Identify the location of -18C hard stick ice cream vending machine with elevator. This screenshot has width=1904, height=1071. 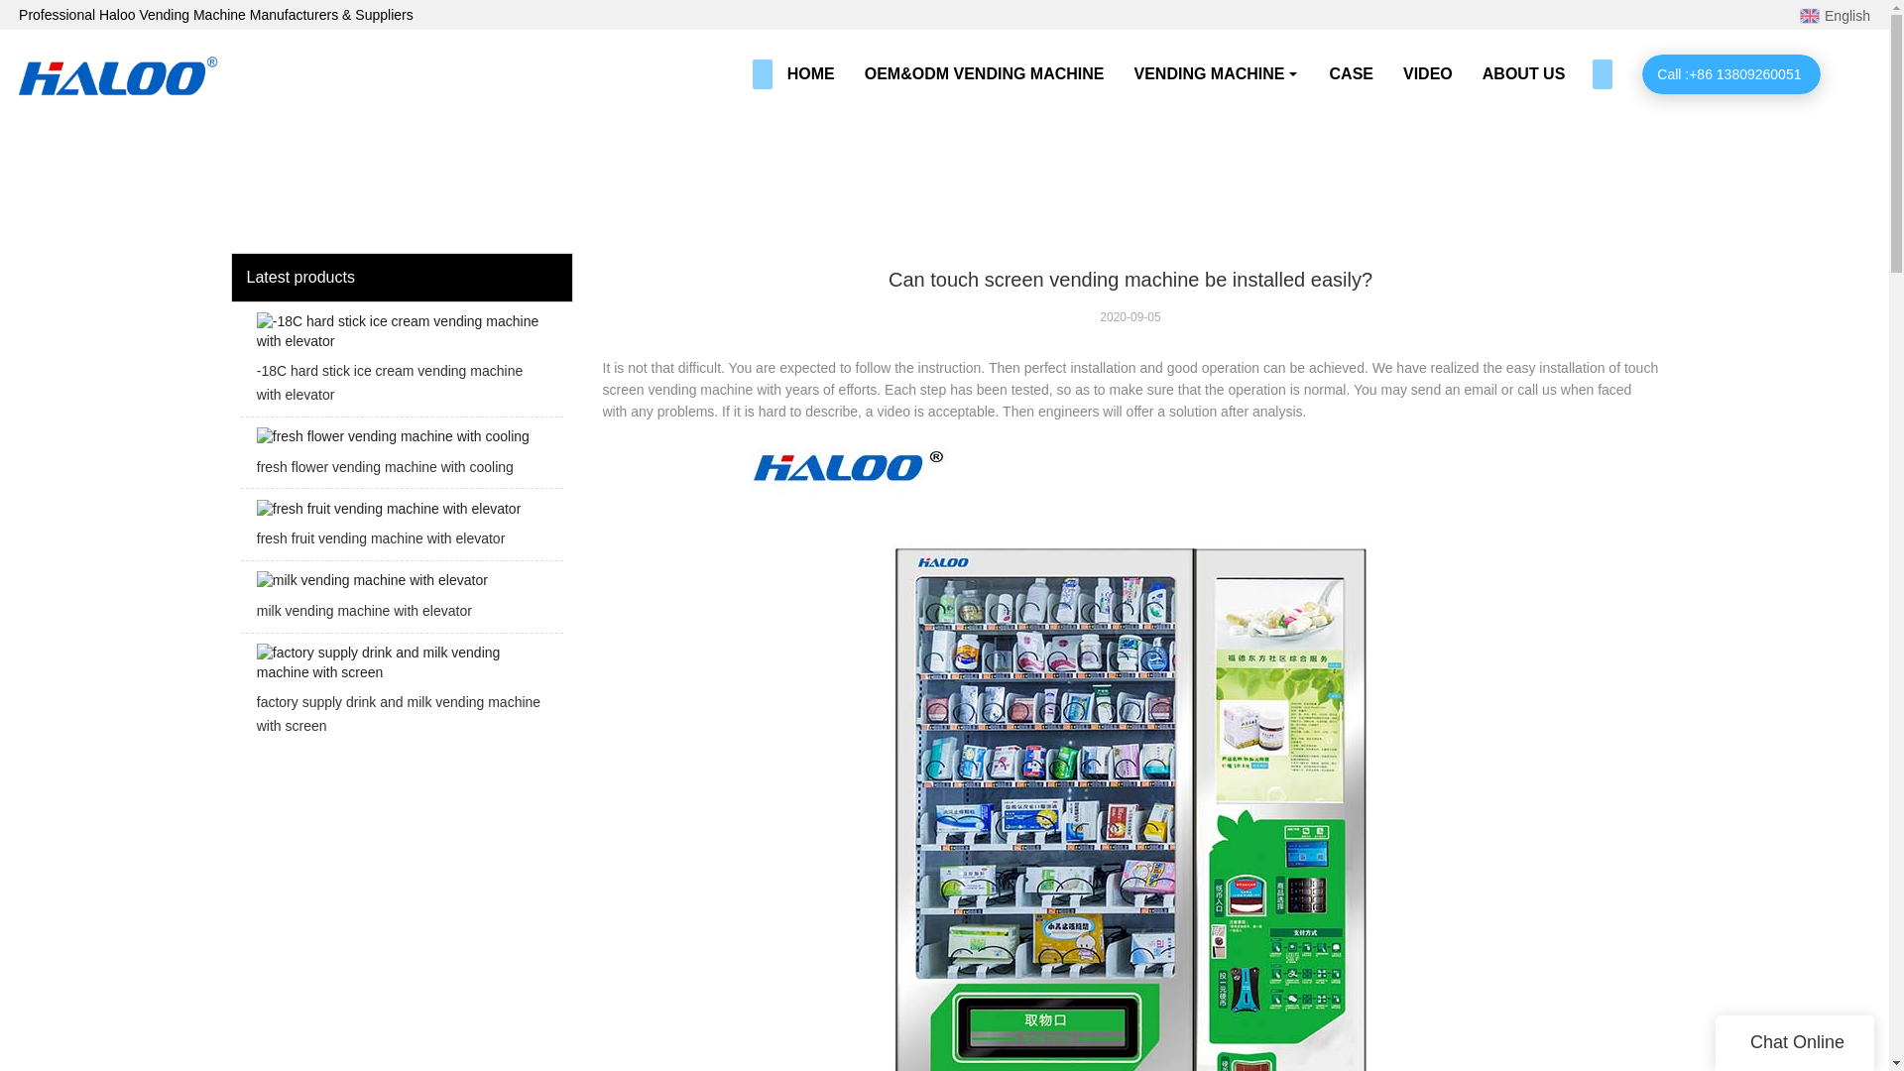
(401, 365).